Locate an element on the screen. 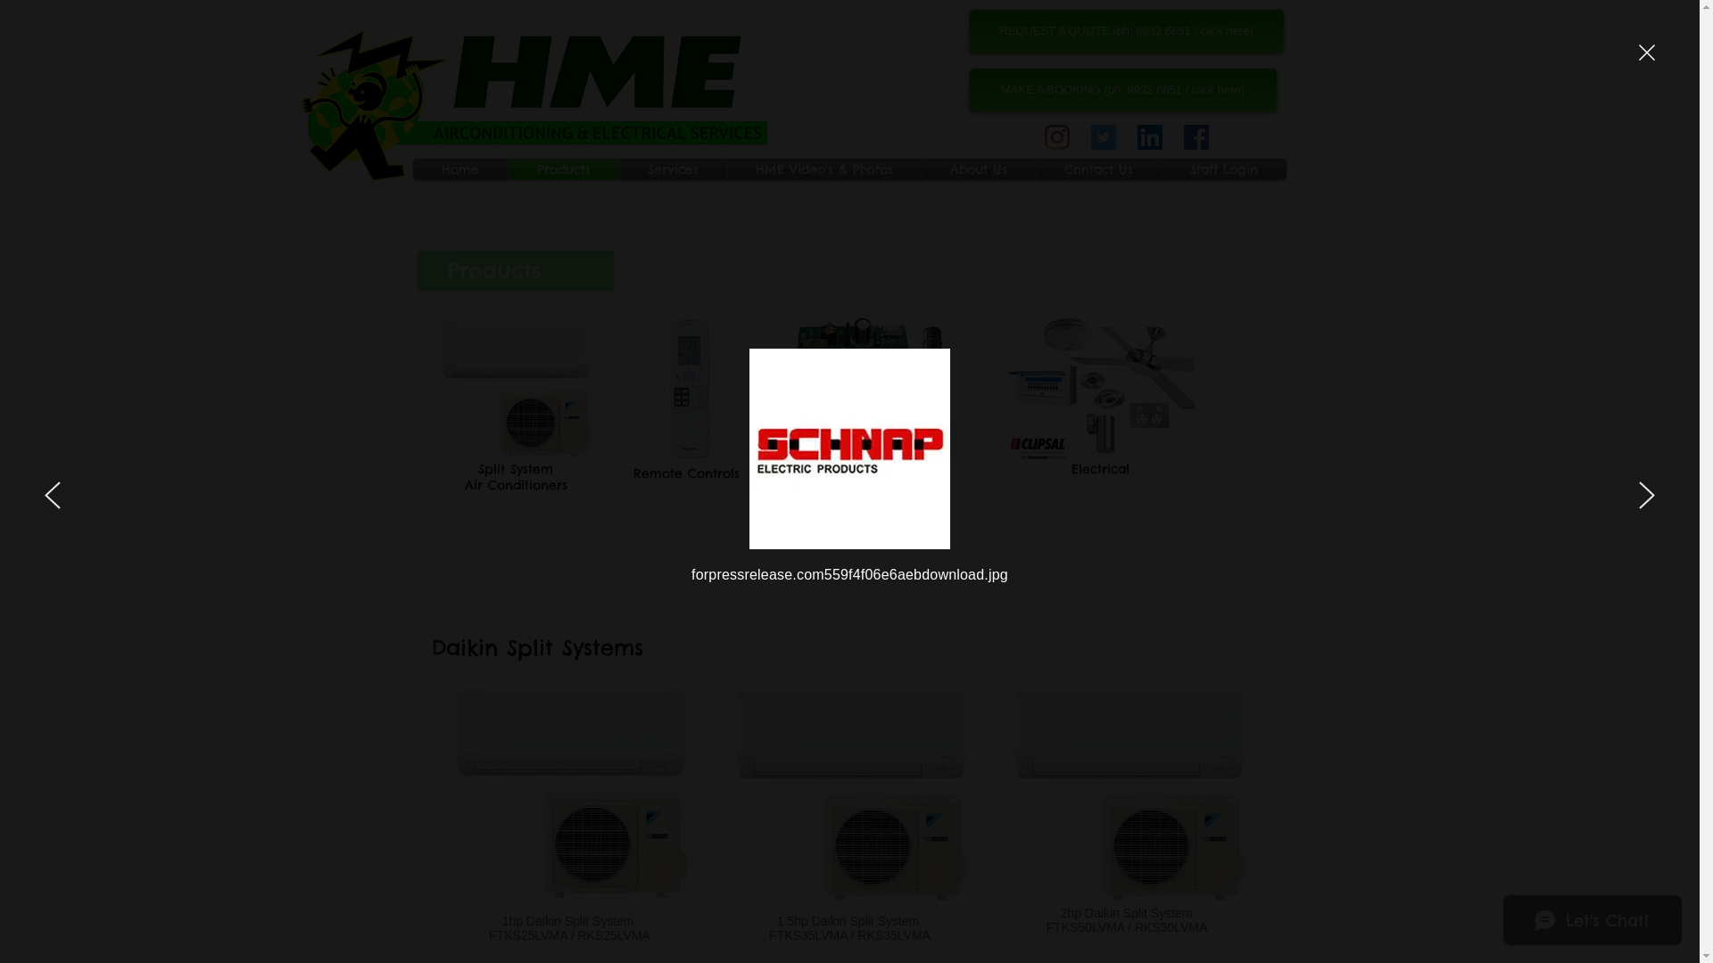 The height and width of the screenshot is (963, 1713). Contact Us is located at coordinates (1099, 169).